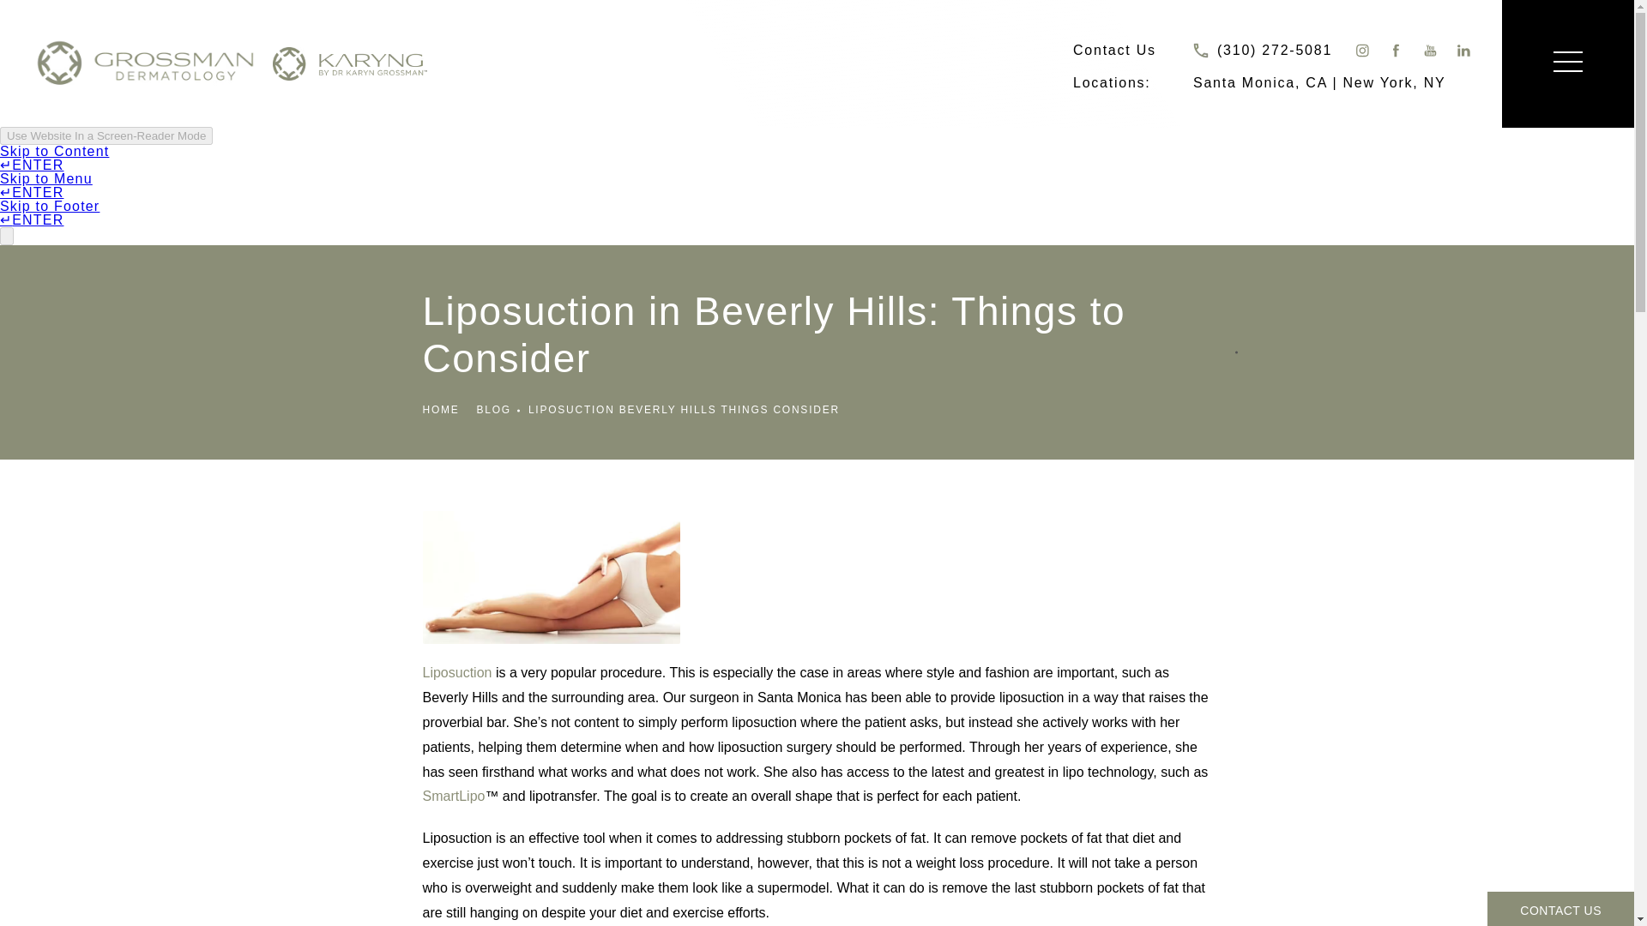 This screenshot has width=1647, height=926. I want to click on Grossman Dermatology on Facebook, so click(1395, 50).